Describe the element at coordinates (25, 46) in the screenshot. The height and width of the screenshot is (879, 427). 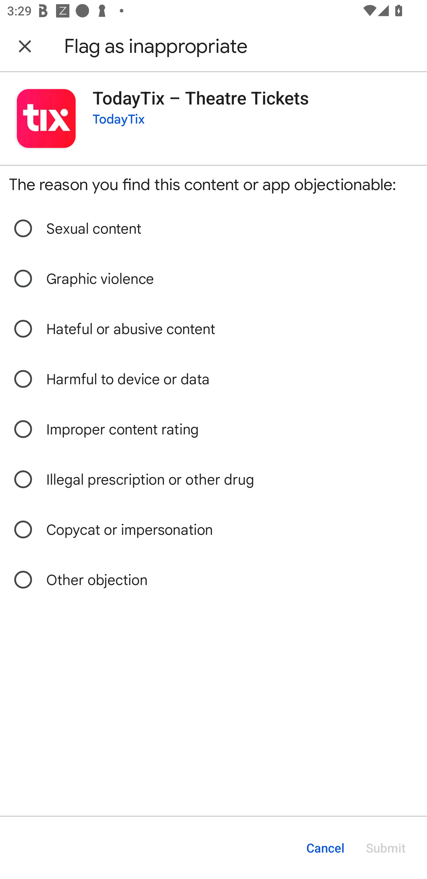
I see `Close` at that location.